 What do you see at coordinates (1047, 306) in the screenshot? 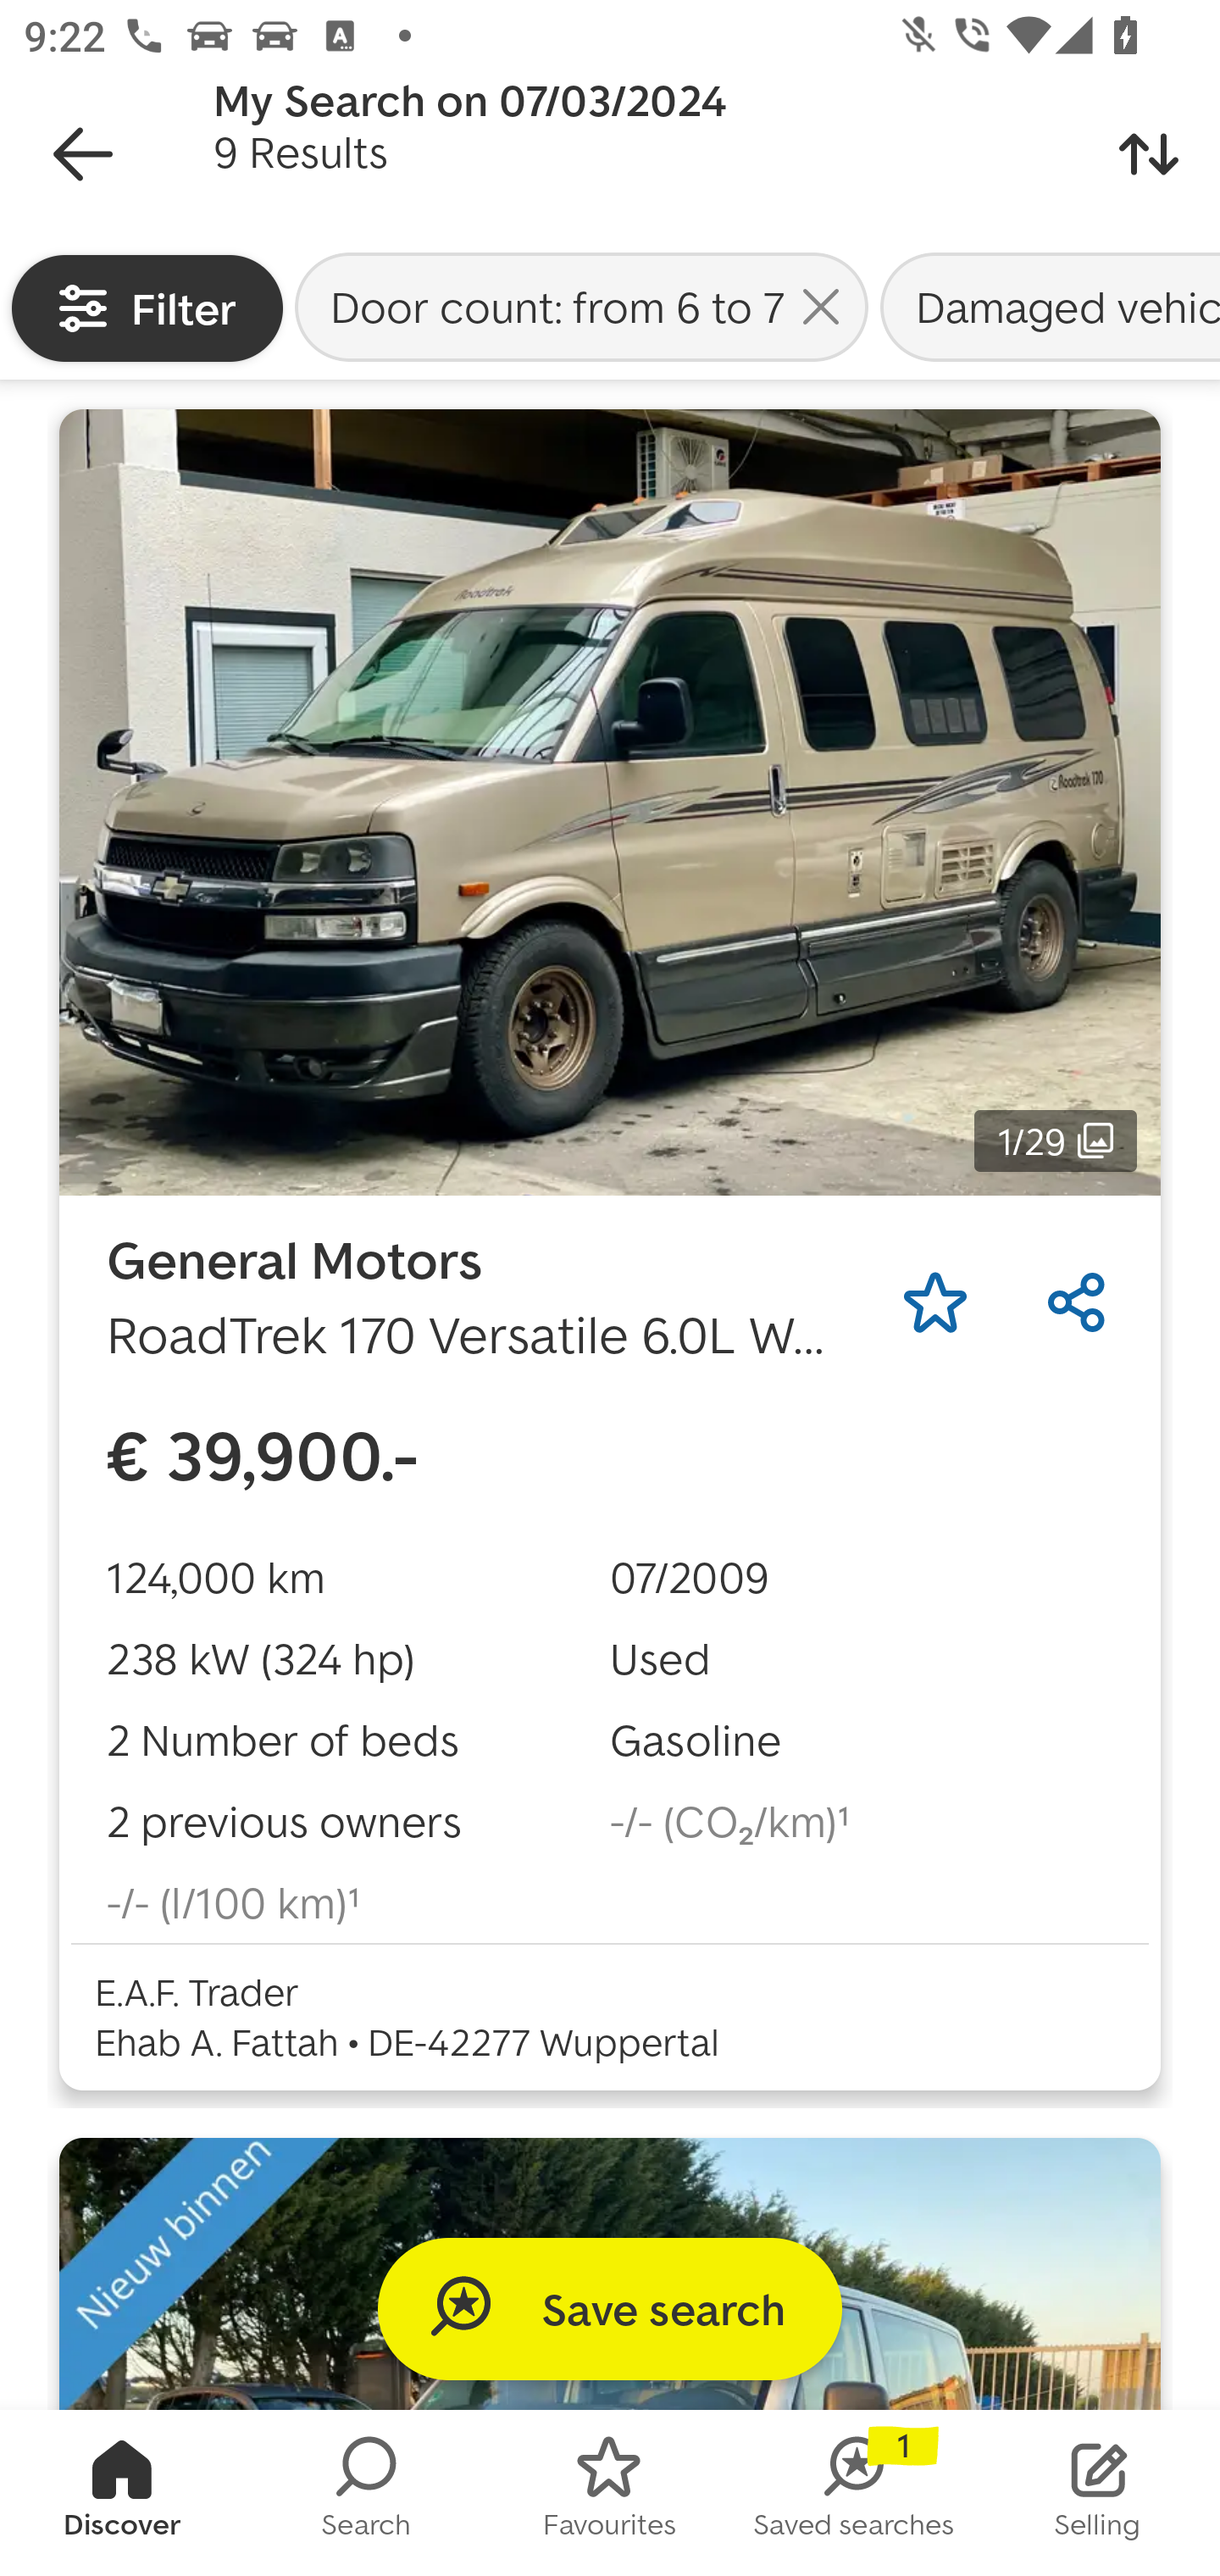
I see `Damaged vehicle: Show also` at bounding box center [1047, 306].